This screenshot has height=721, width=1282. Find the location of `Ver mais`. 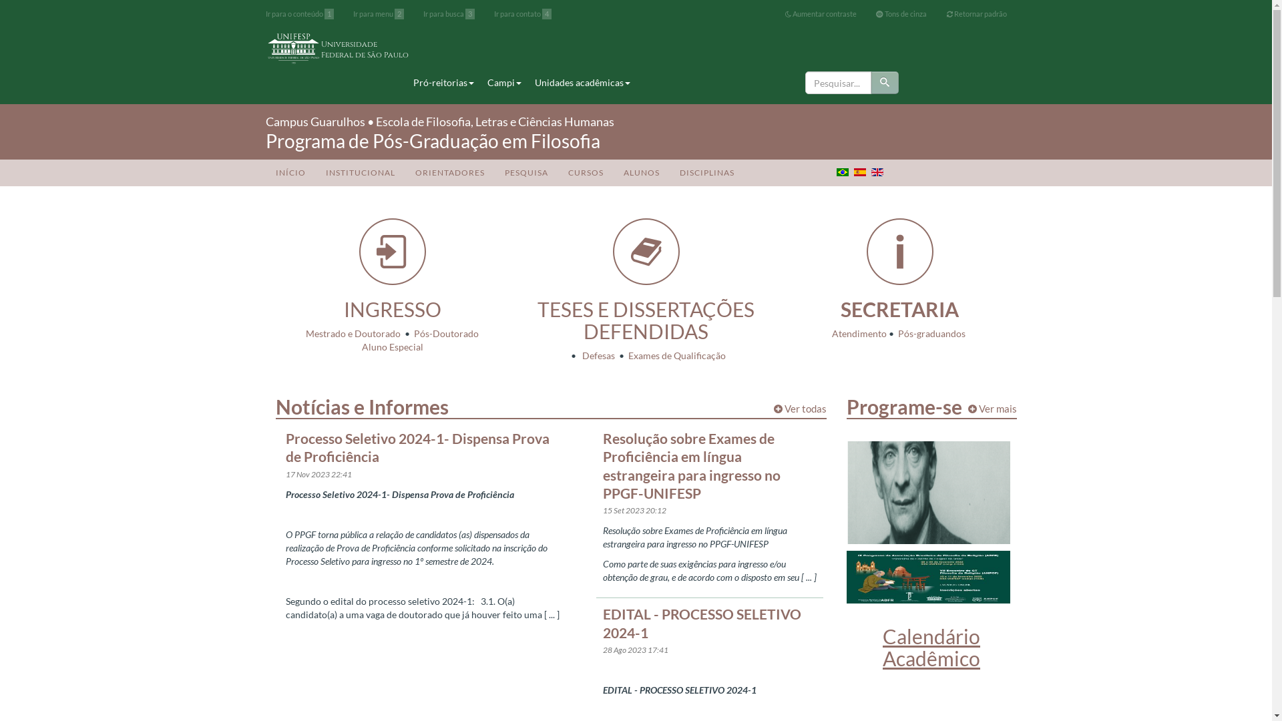

Ver mais is located at coordinates (992, 409).